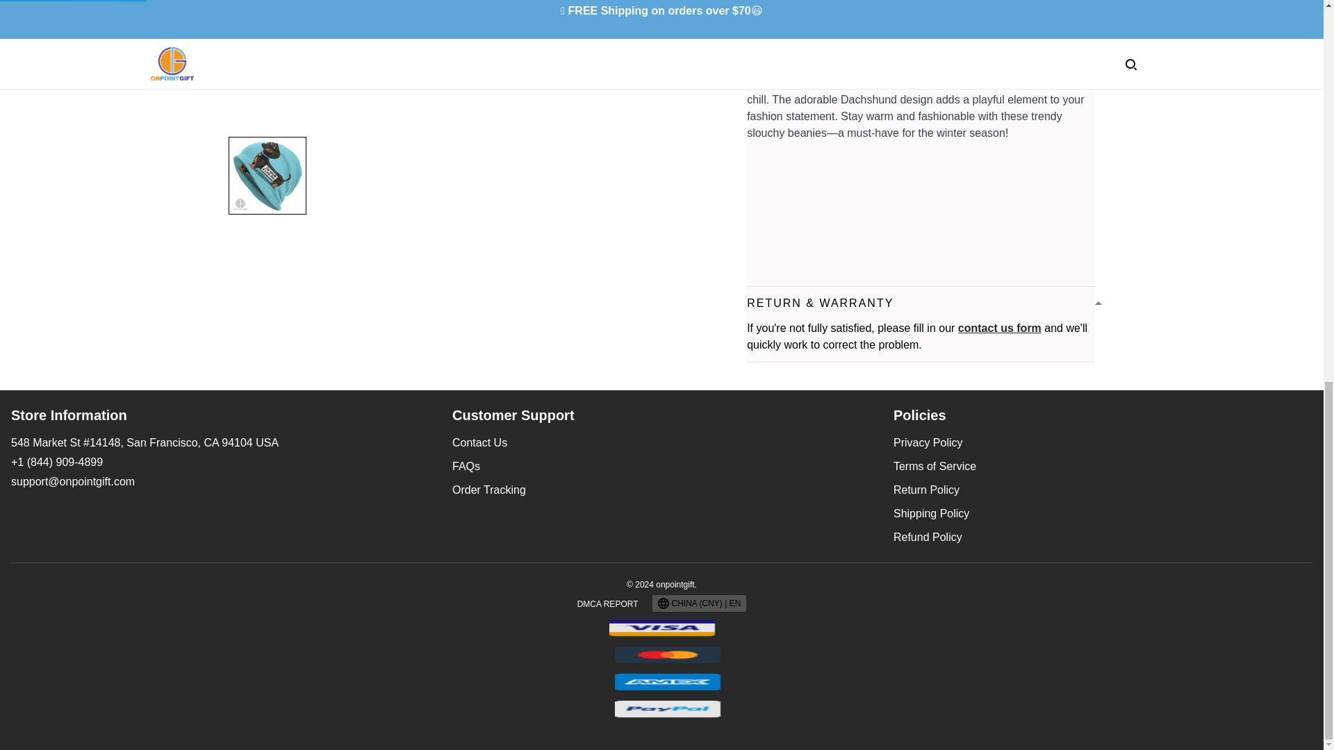 The width and height of the screenshot is (1334, 750). Describe the element at coordinates (931, 514) in the screenshot. I see `Shipping Policy` at that location.